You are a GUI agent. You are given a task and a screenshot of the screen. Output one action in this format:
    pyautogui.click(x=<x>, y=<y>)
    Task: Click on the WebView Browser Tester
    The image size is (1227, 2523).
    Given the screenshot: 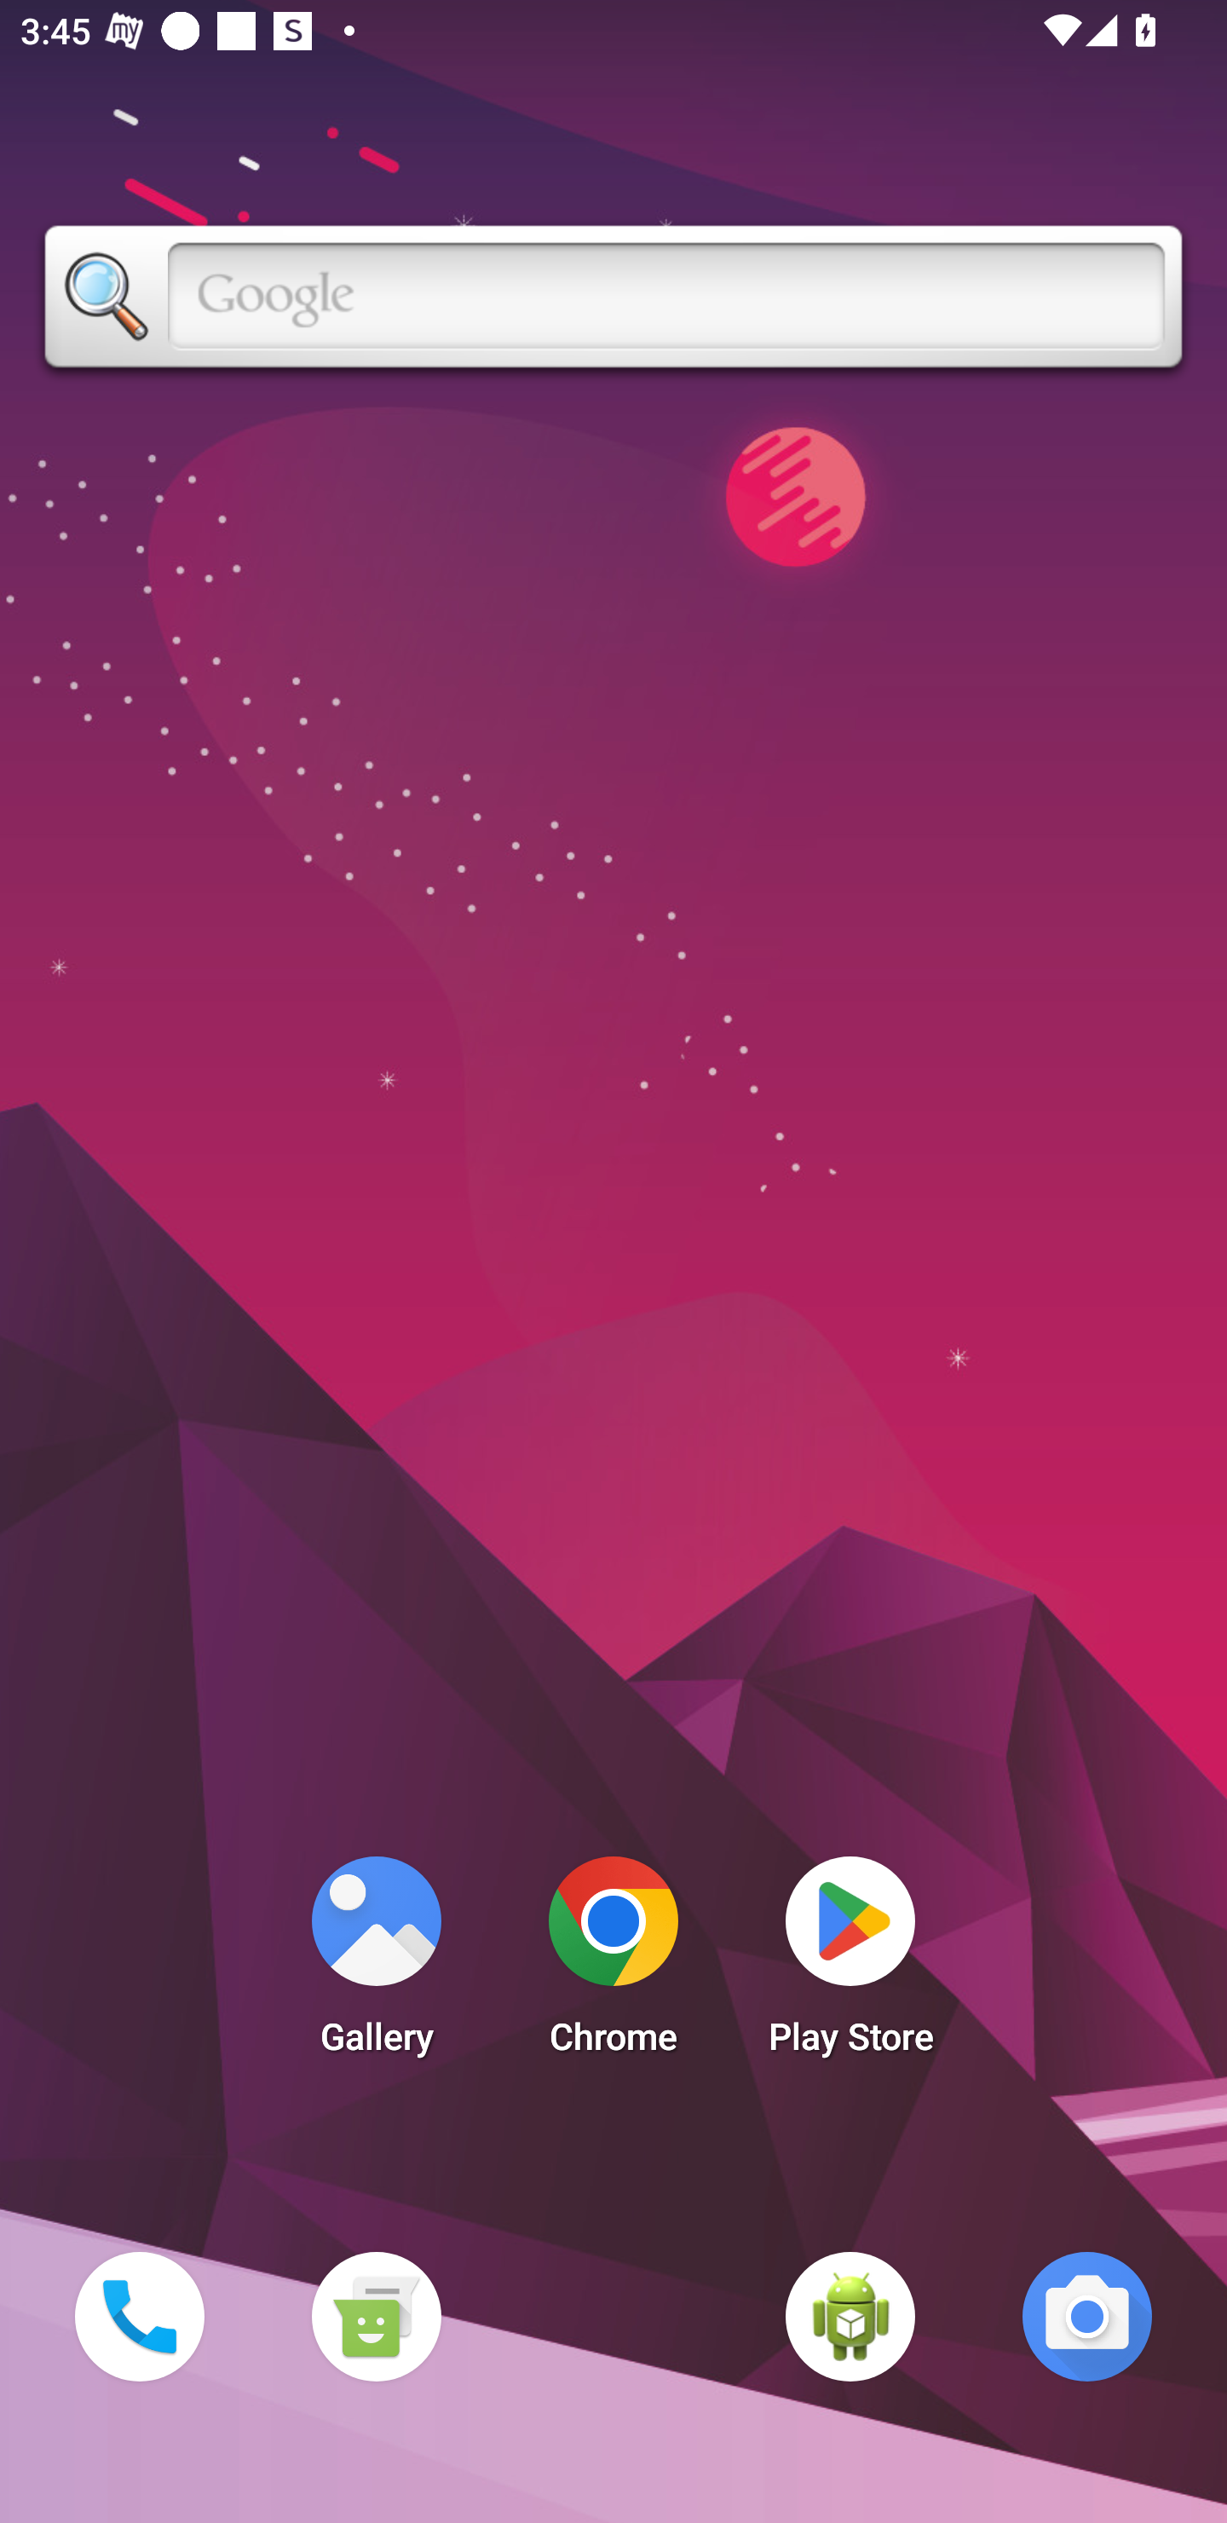 What is the action you would take?
    pyautogui.click(x=850, y=2316)
    